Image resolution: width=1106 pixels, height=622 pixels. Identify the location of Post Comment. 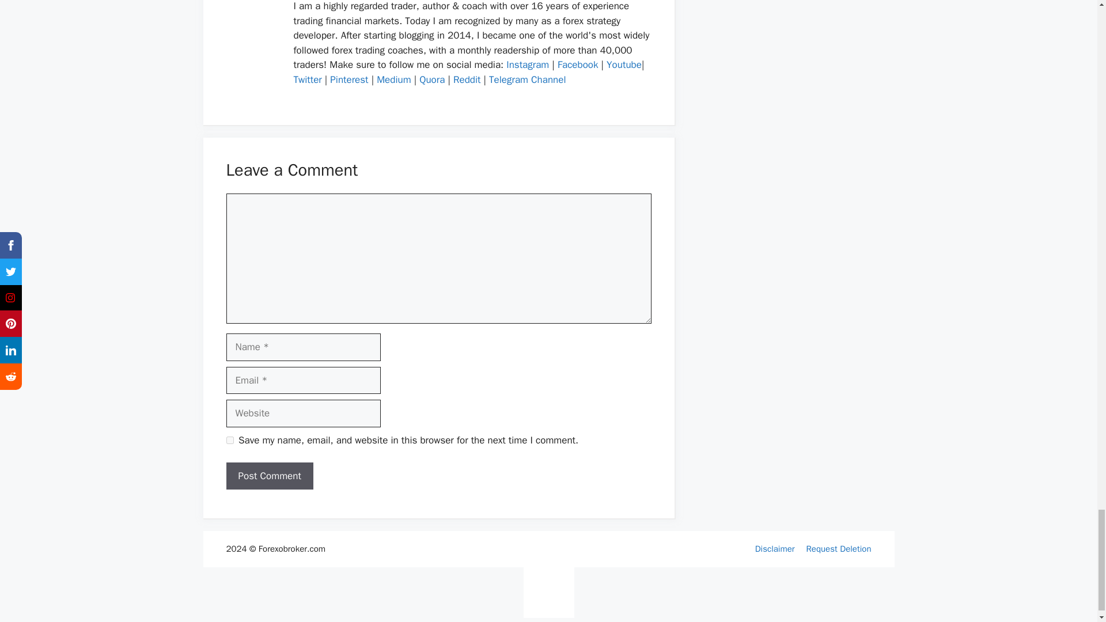
(269, 476).